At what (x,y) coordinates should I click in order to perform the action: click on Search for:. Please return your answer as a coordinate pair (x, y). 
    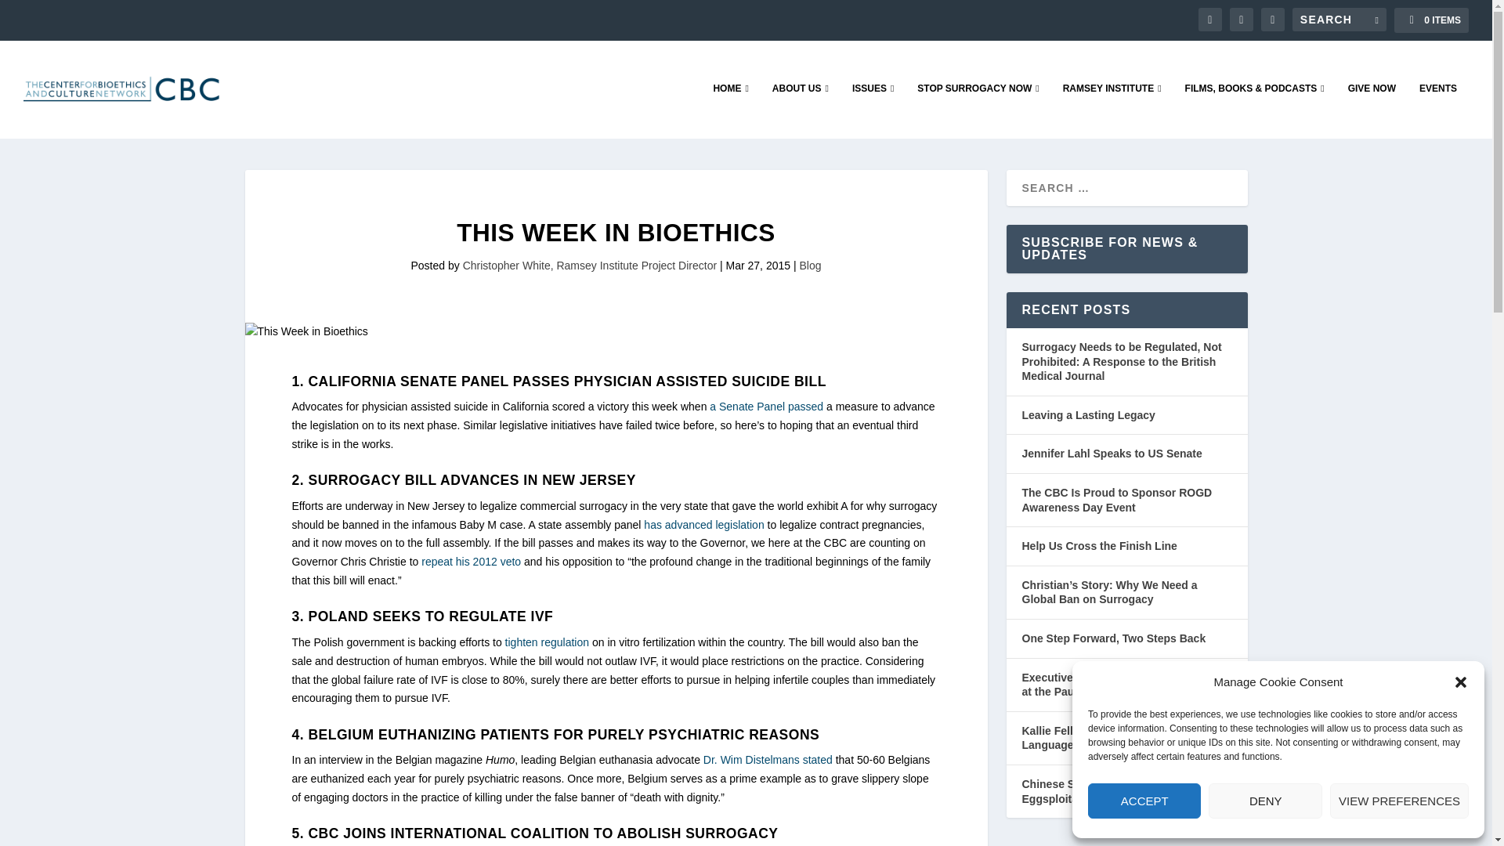
    Looking at the image, I should click on (1339, 19).